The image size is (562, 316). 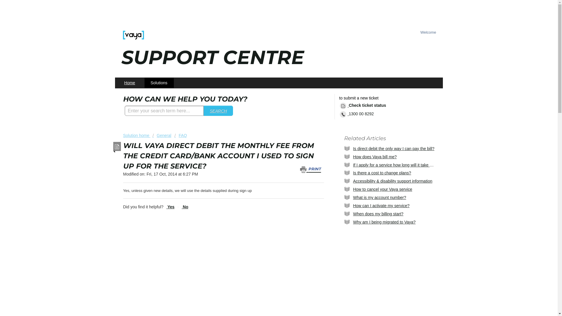 I want to click on Home, so click(x=130, y=83).